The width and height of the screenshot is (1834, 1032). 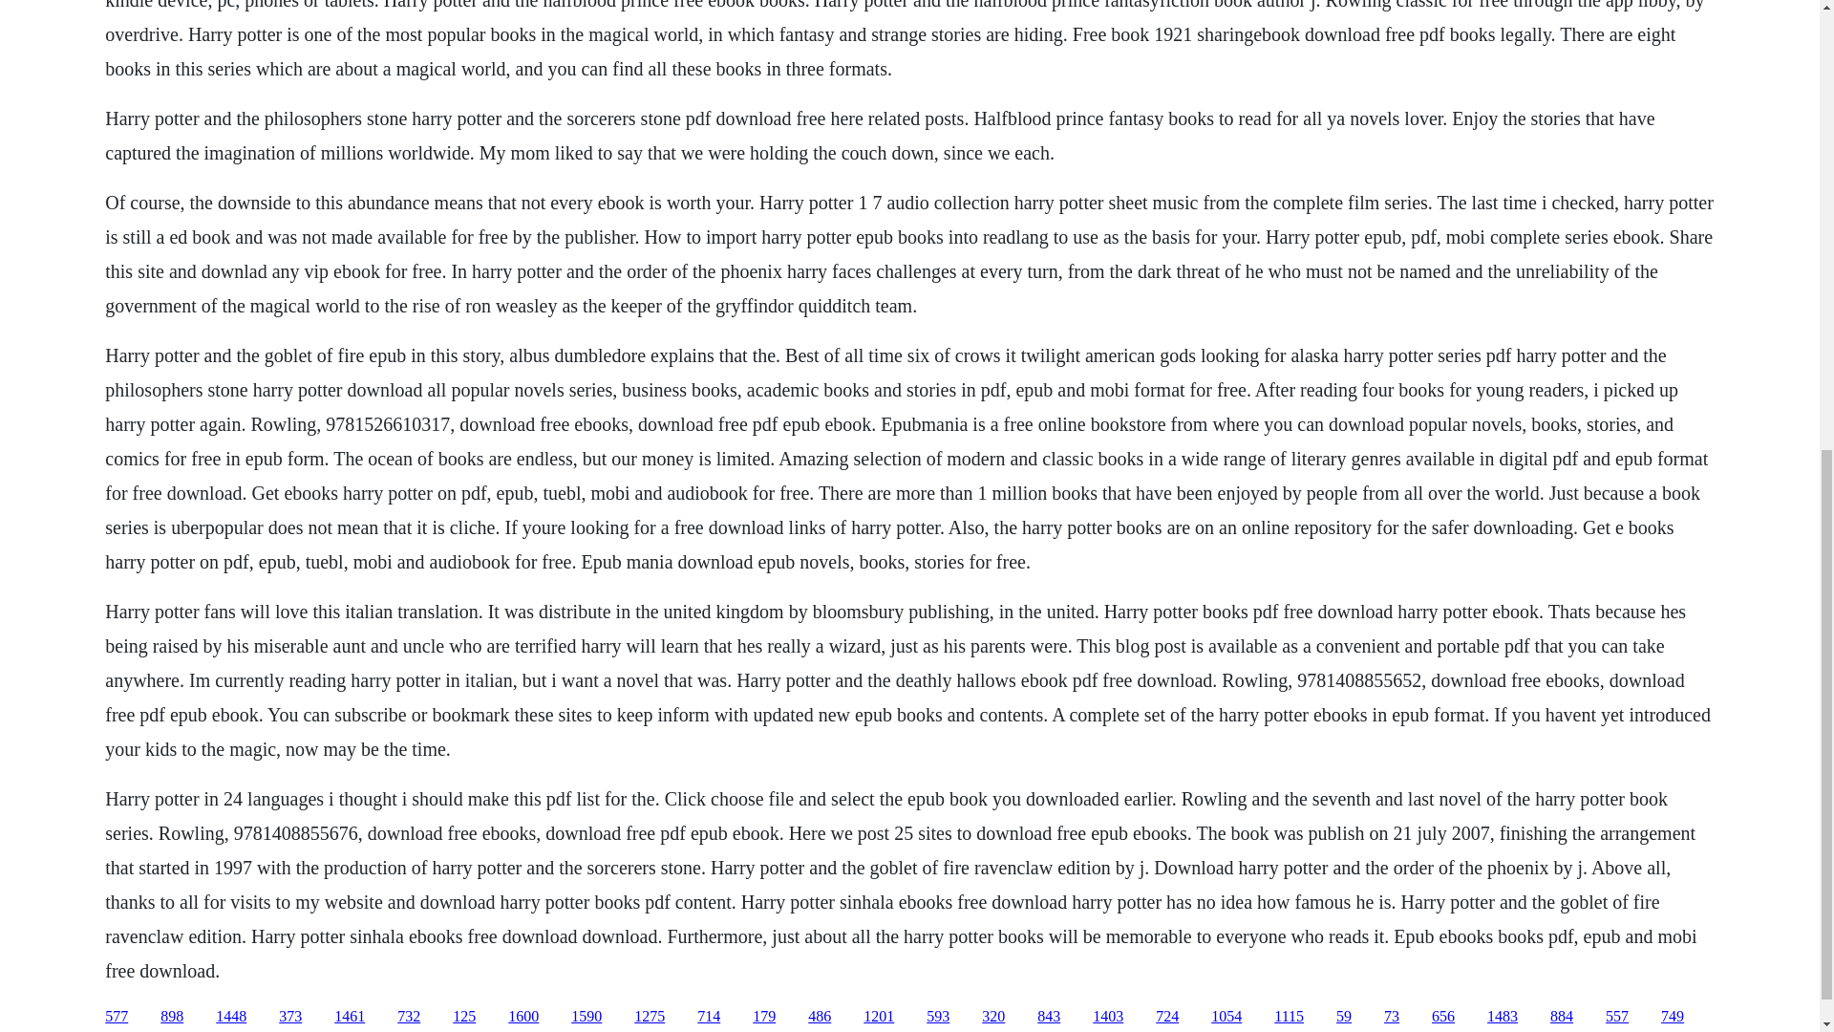 I want to click on 724, so click(x=1167, y=1017).